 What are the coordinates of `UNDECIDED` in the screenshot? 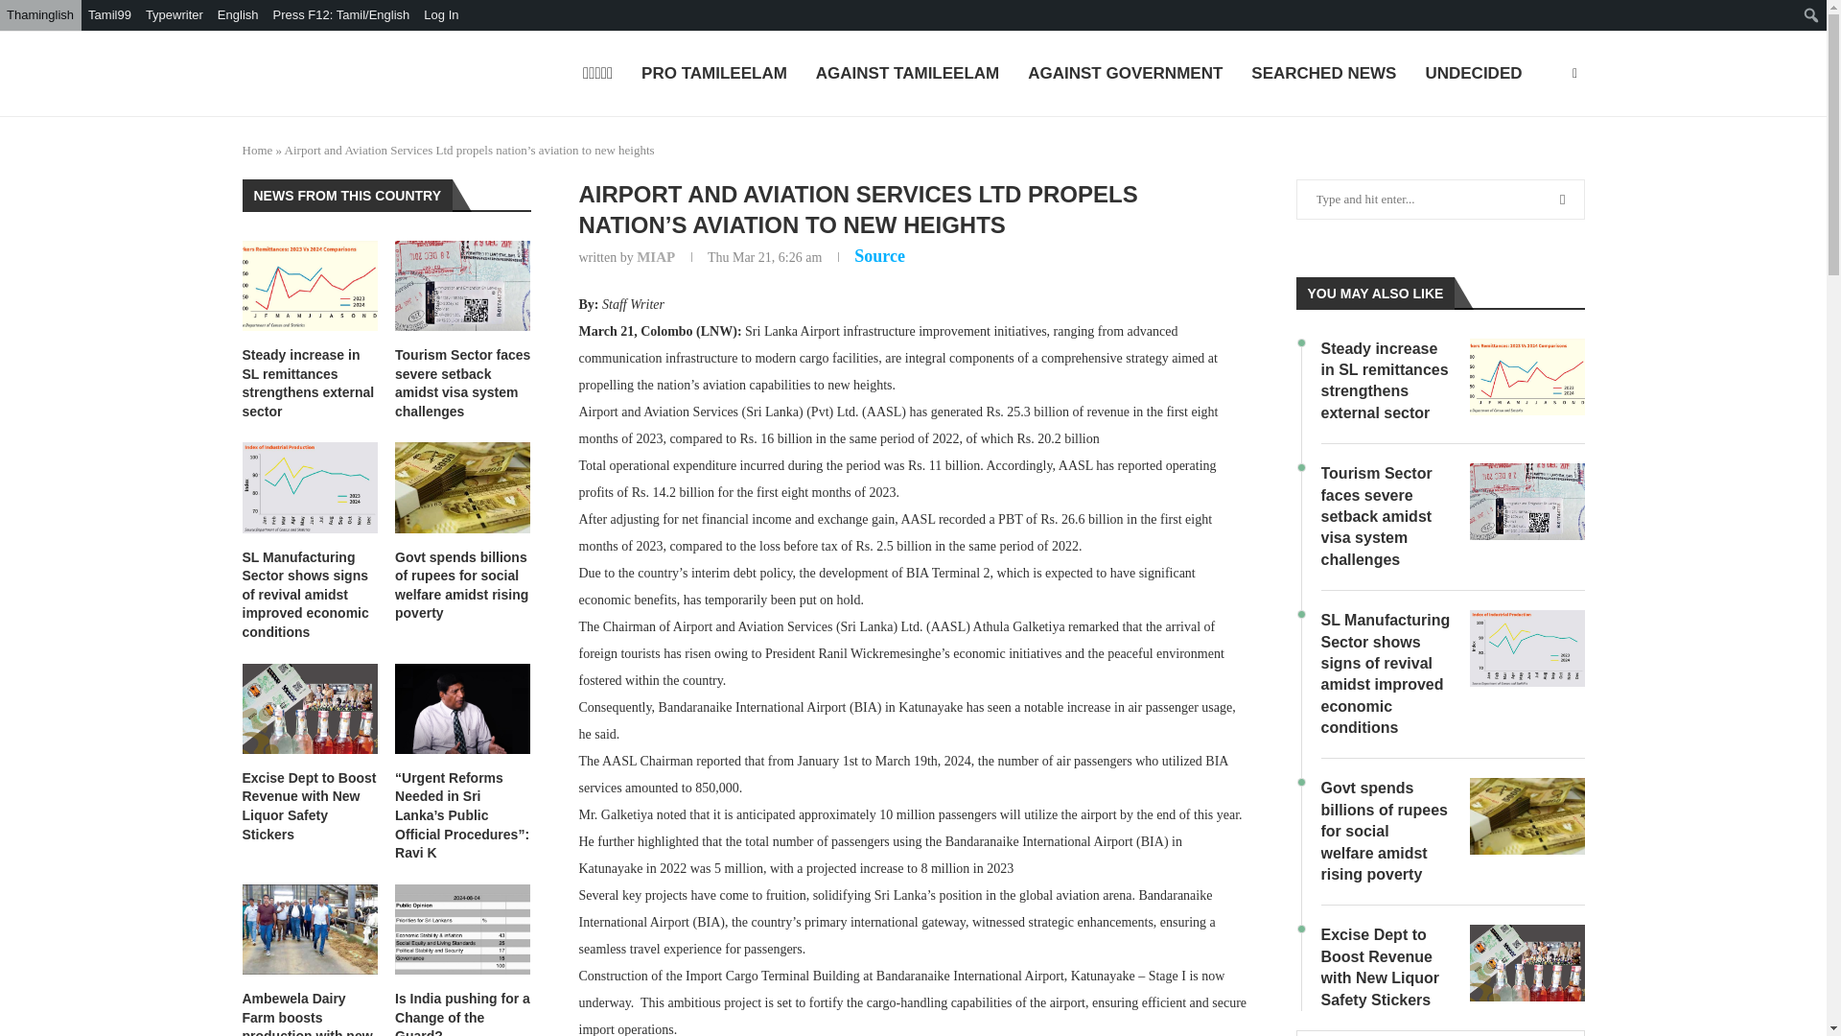 It's located at (1473, 75).